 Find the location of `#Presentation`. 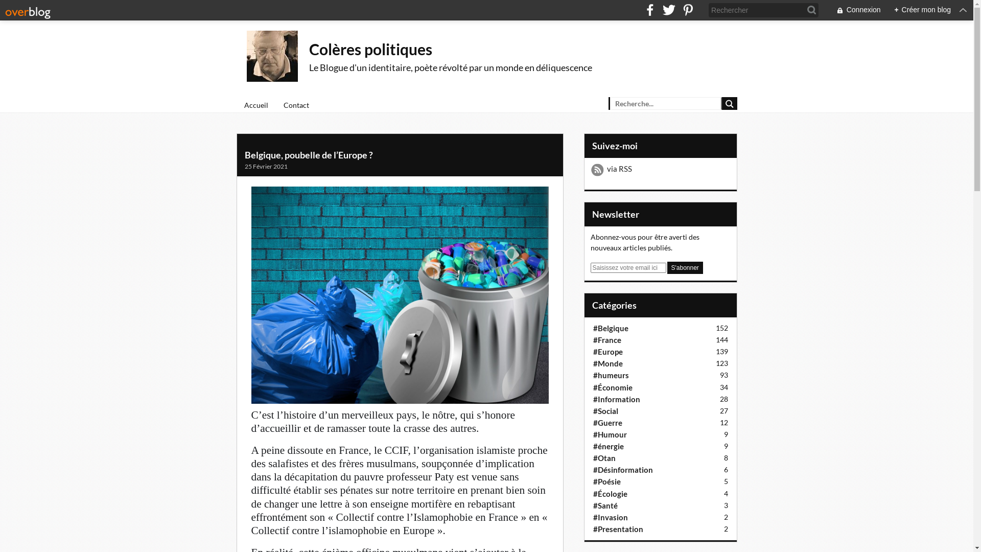

#Presentation is located at coordinates (618, 529).